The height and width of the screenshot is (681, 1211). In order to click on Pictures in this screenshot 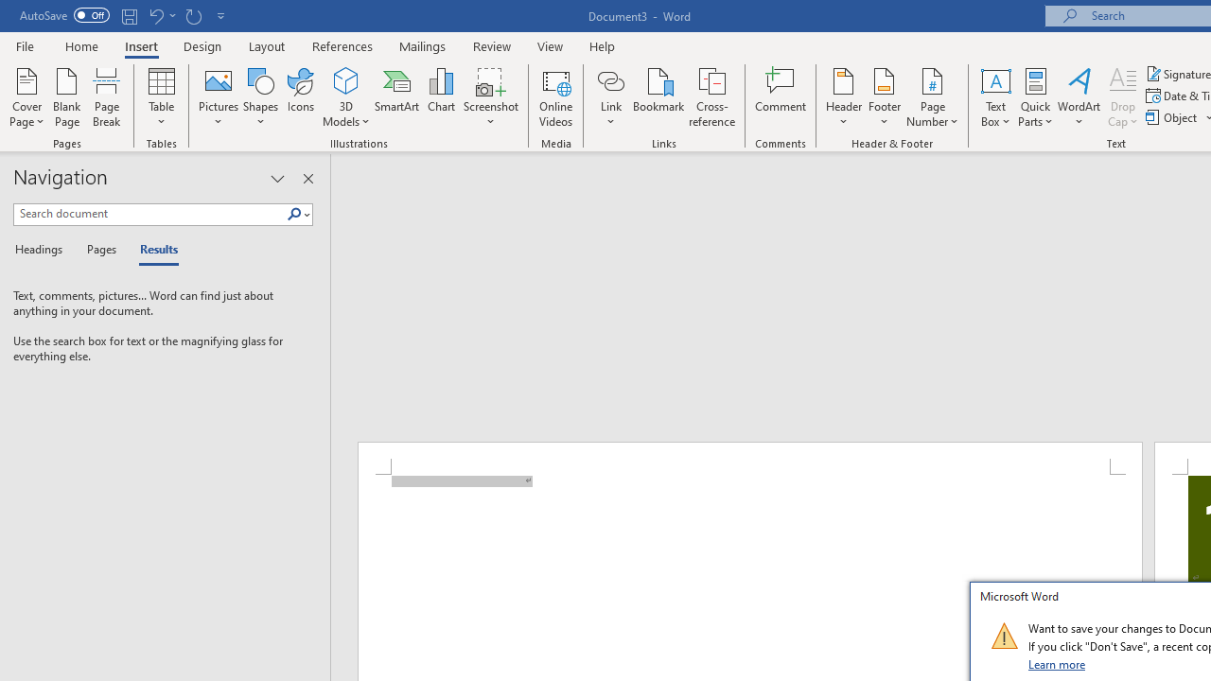, I will do `click(218, 96)`.